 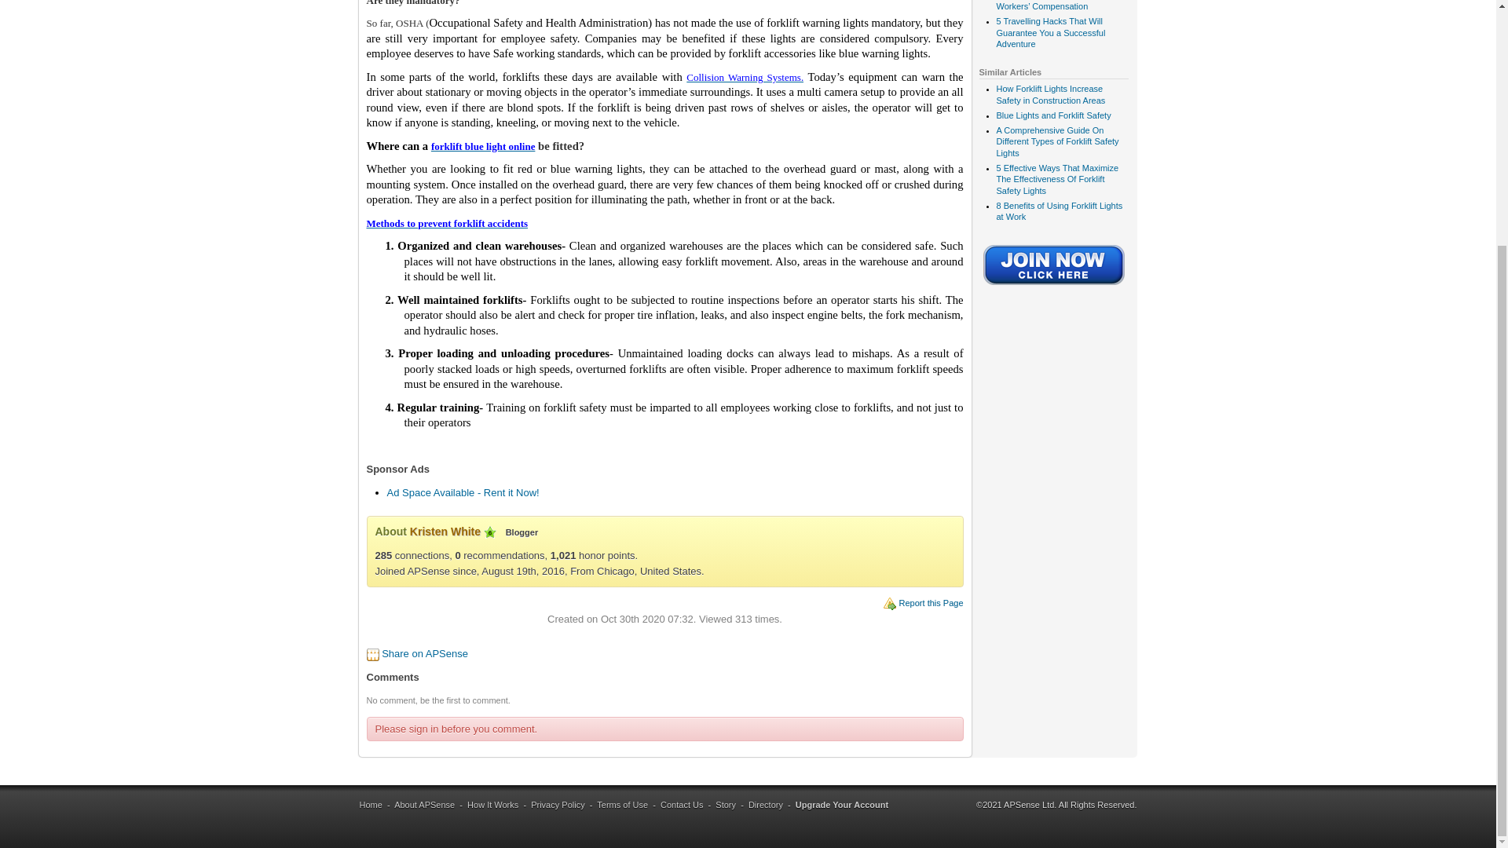 I want to click on Committed, so click(x=490, y=532).